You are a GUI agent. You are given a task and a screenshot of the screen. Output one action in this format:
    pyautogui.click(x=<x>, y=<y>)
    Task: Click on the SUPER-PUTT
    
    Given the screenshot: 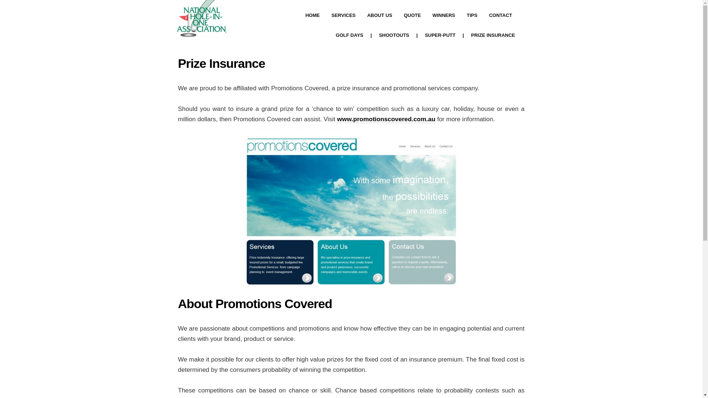 What is the action you would take?
    pyautogui.click(x=440, y=35)
    